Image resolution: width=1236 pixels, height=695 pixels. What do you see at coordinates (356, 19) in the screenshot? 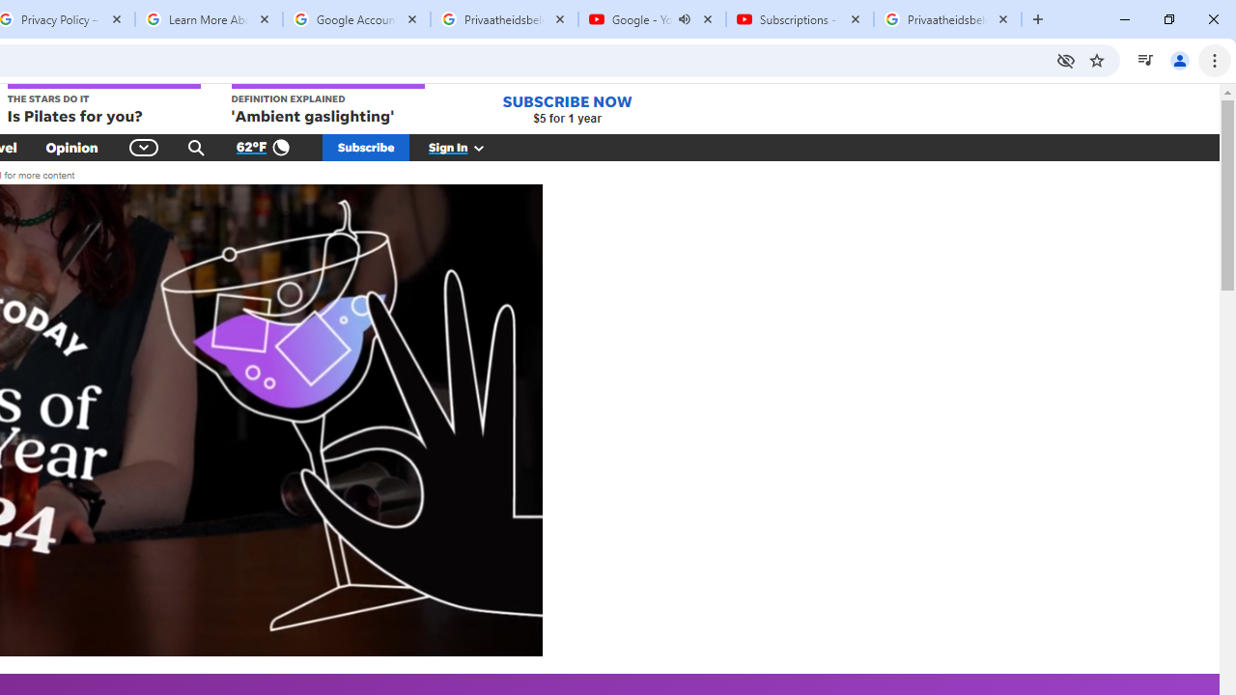
I see `Google Account` at bounding box center [356, 19].